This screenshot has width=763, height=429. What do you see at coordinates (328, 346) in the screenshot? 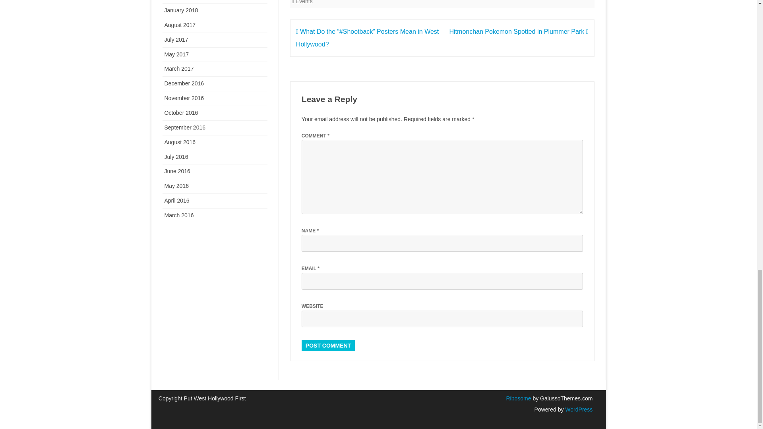
I see `Post Comment` at bounding box center [328, 346].